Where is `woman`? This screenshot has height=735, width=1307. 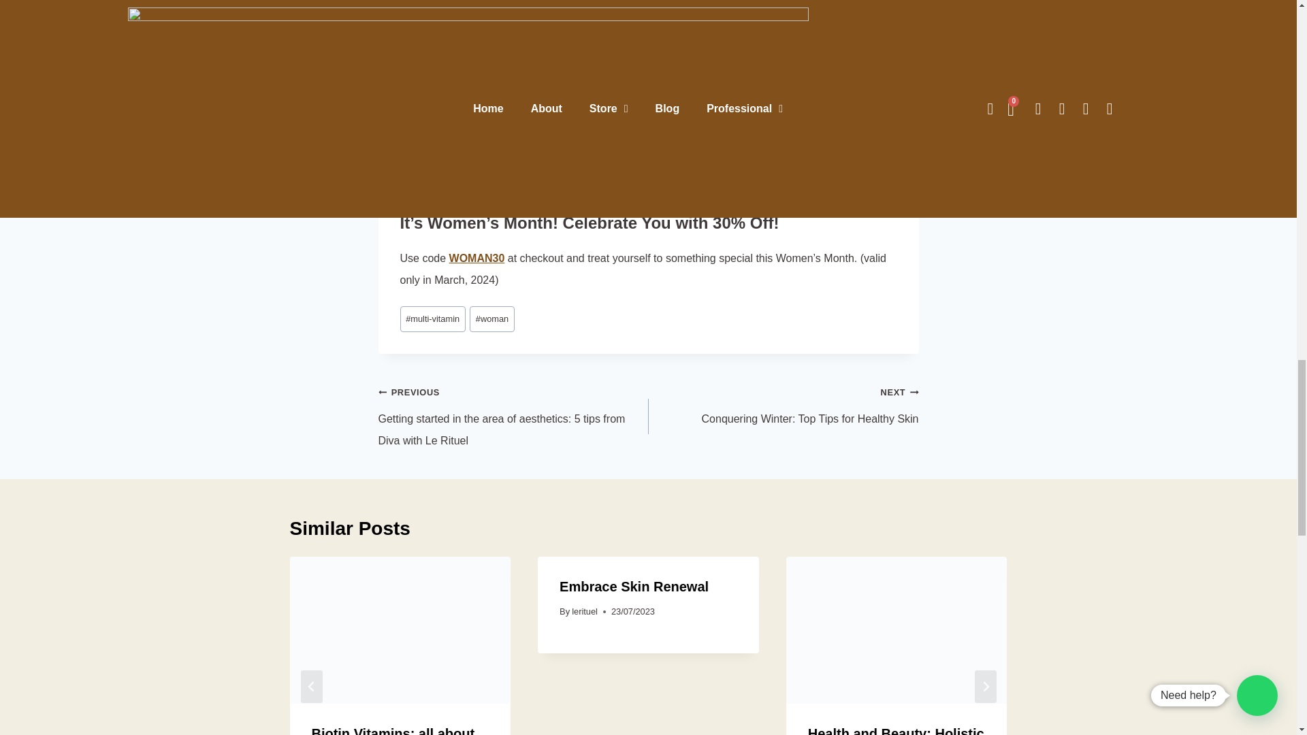
woman is located at coordinates (491, 319).